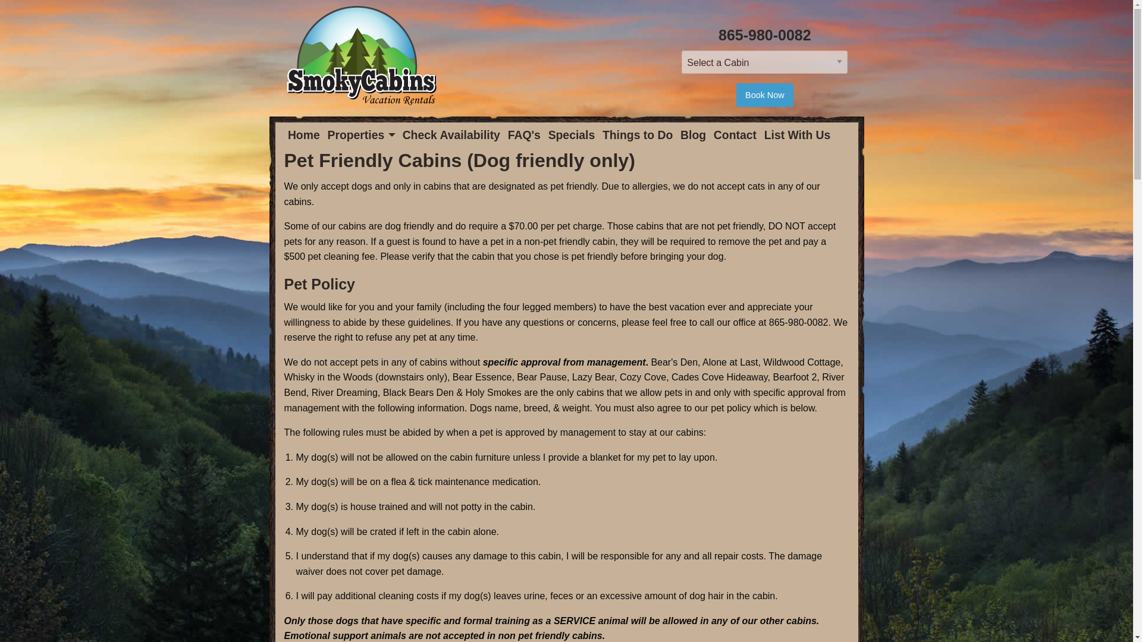 The width and height of the screenshot is (1142, 642). Describe the element at coordinates (735, 135) in the screenshot. I see `Contact` at that location.